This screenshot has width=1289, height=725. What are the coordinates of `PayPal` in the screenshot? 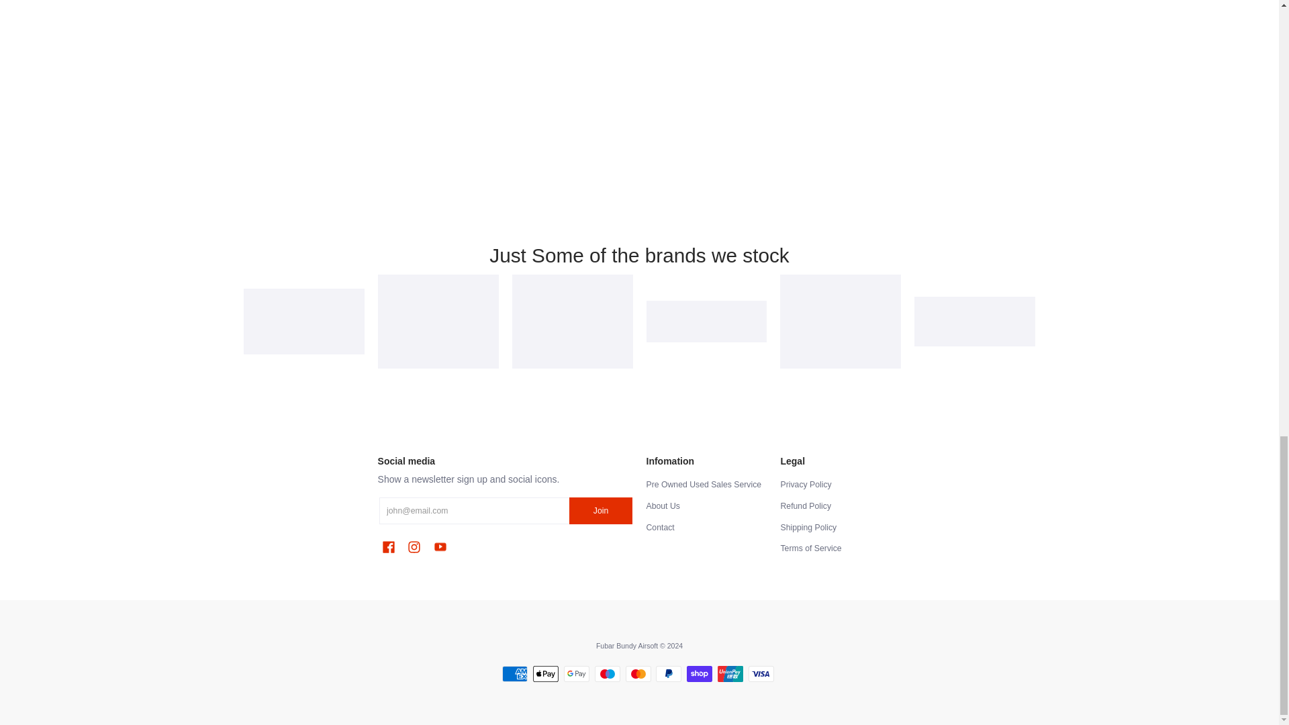 It's located at (669, 674).